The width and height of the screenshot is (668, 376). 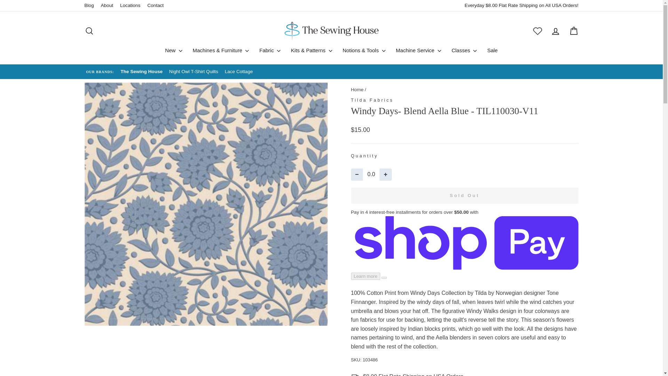 What do you see at coordinates (385, 174) in the screenshot?
I see `Increase Quantity` at bounding box center [385, 174].